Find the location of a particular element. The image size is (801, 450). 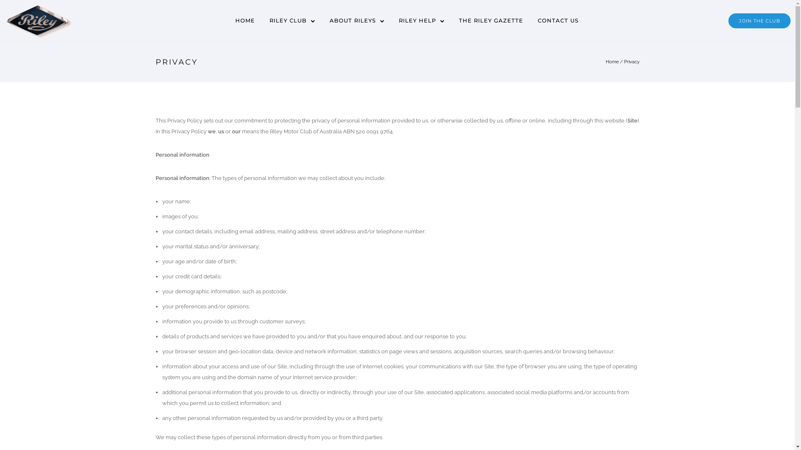

ABOUT RILEYS is located at coordinates (353, 20).